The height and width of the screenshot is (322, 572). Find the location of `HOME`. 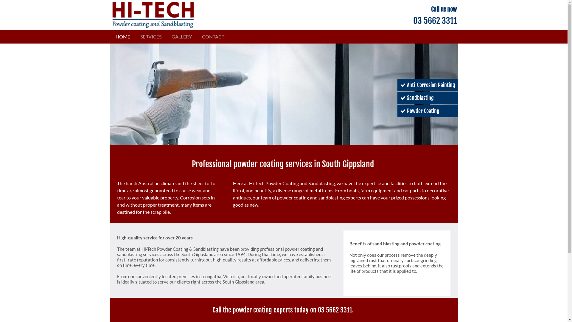

HOME is located at coordinates (123, 37).